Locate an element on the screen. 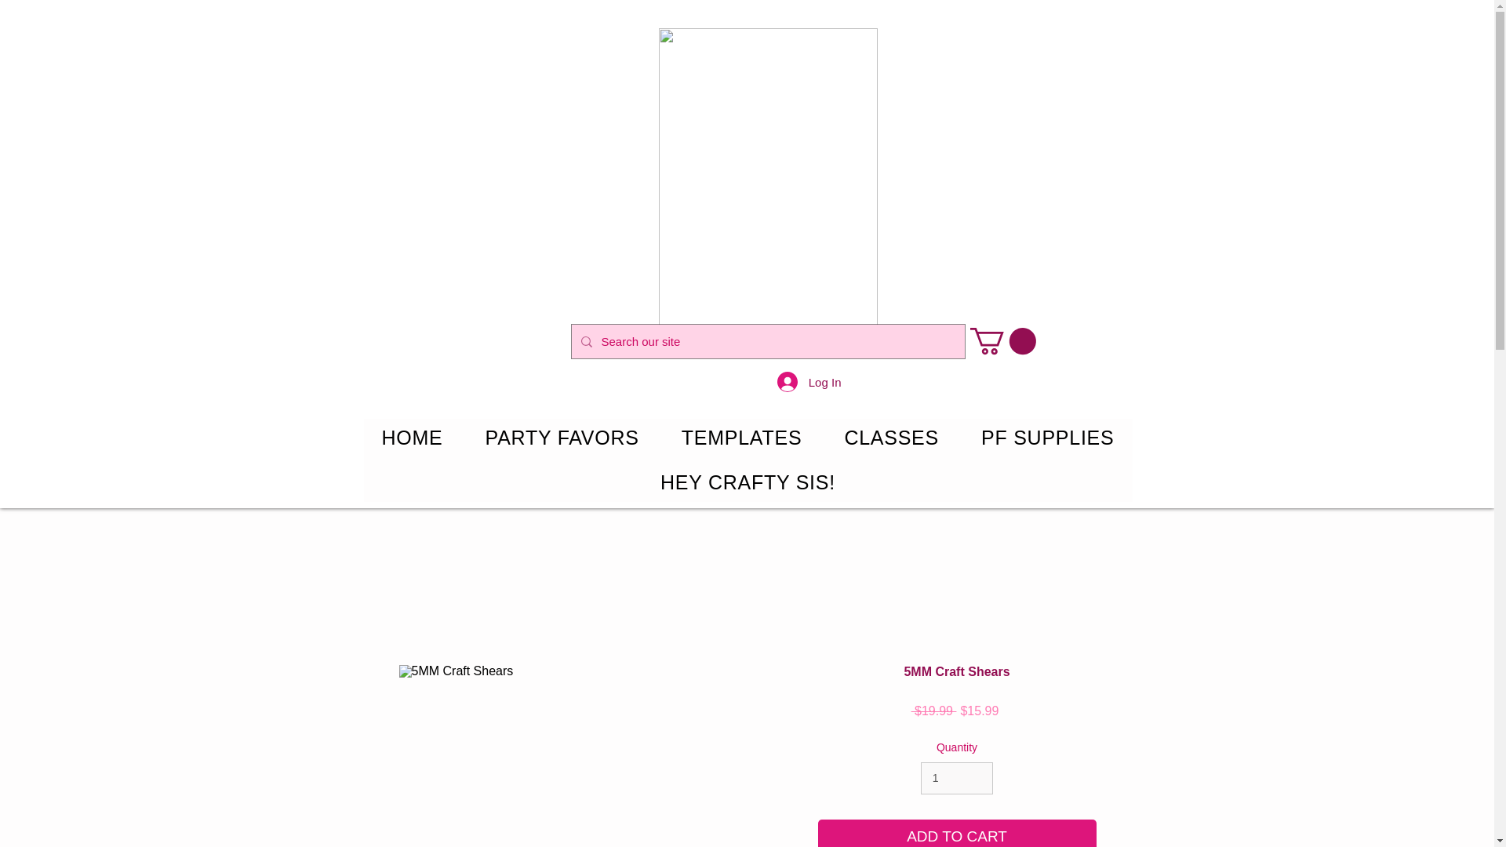  CLASSES is located at coordinates (891, 438).